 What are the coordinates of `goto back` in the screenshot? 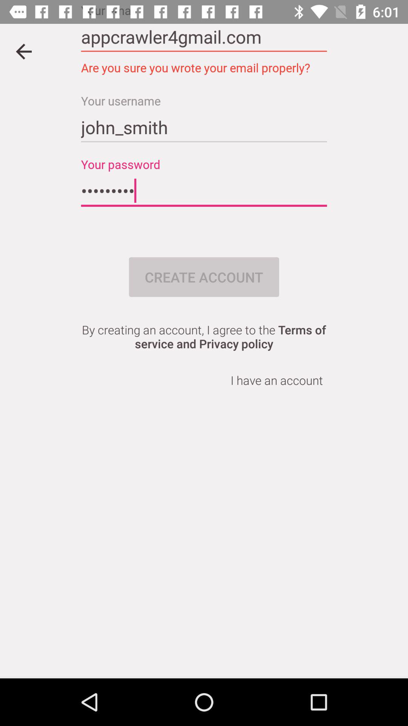 It's located at (24, 51).